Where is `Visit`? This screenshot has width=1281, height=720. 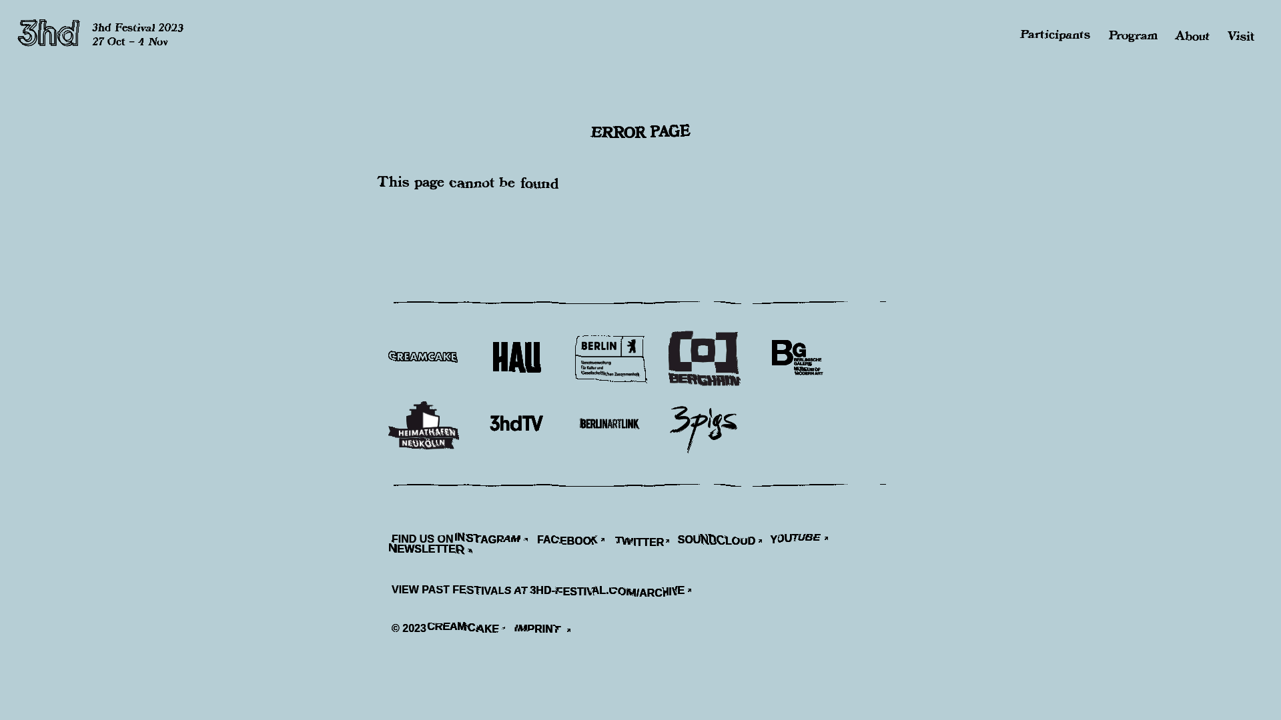
Visit is located at coordinates (1241, 36).